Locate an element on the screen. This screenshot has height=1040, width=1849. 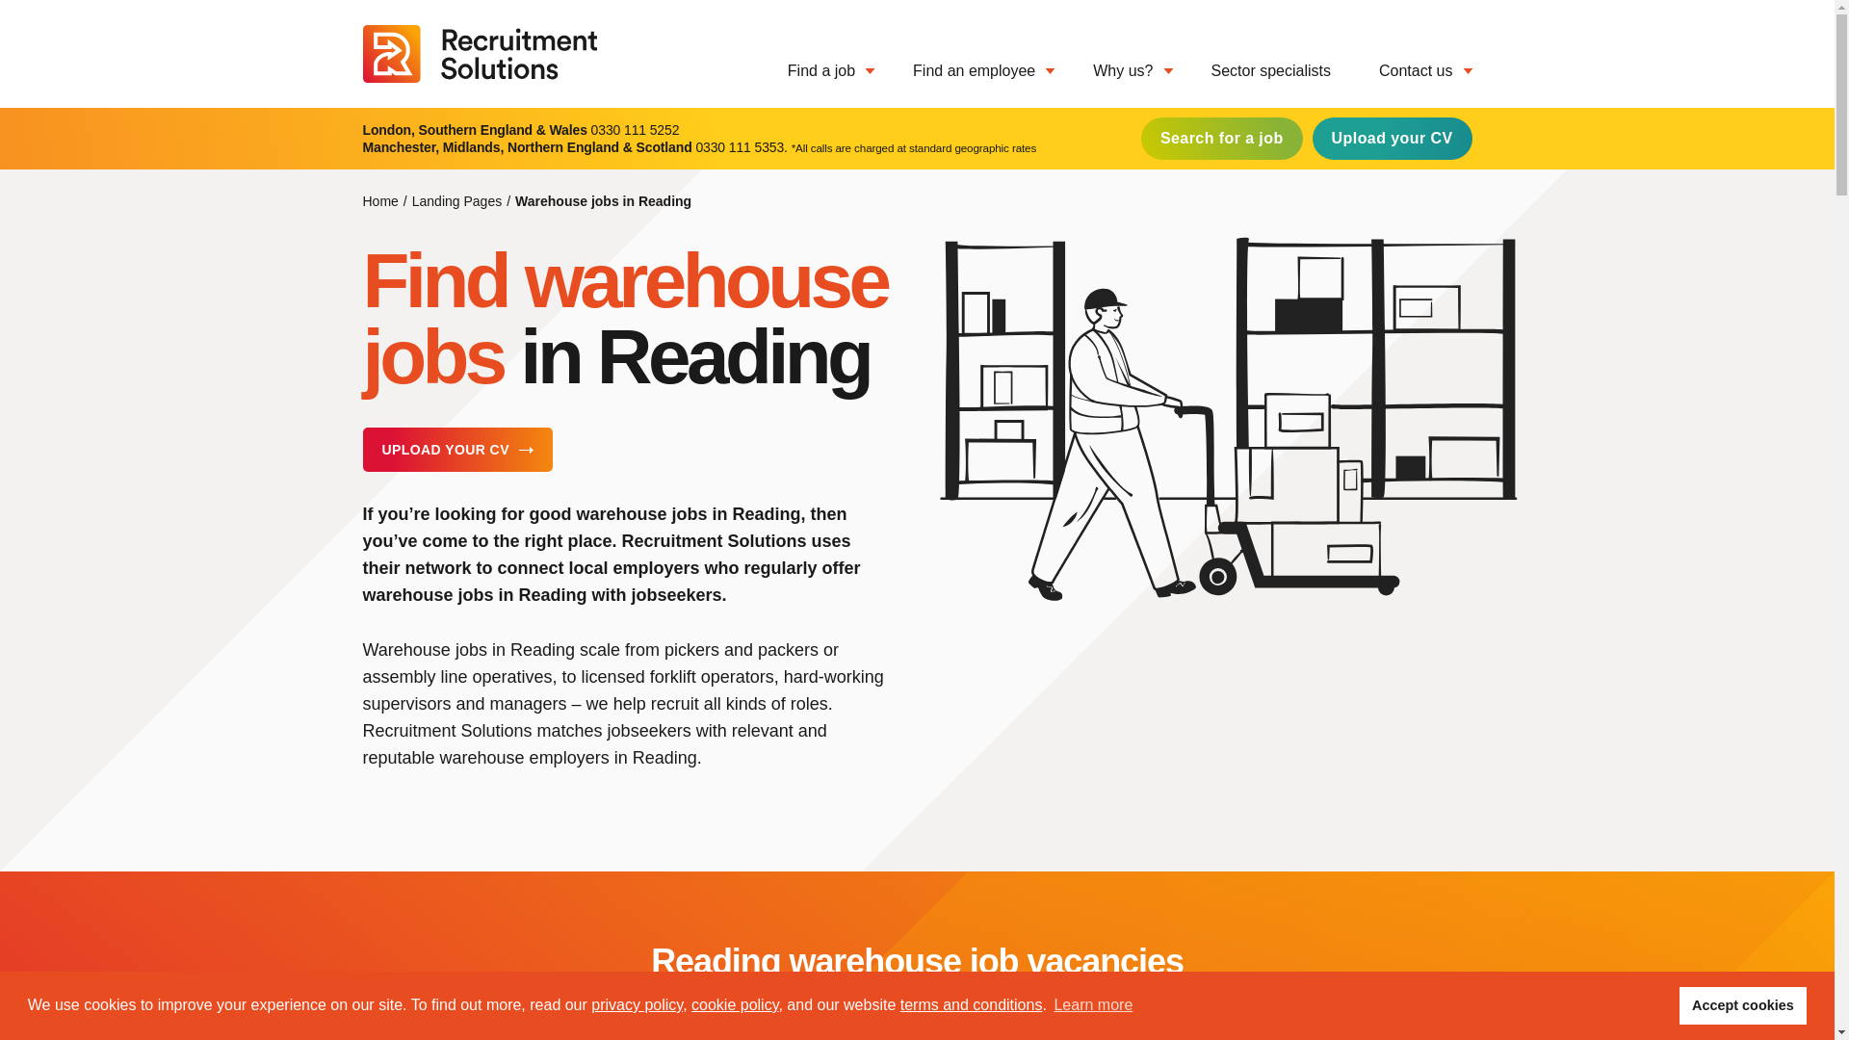
Contact us is located at coordinates (1402, 71).